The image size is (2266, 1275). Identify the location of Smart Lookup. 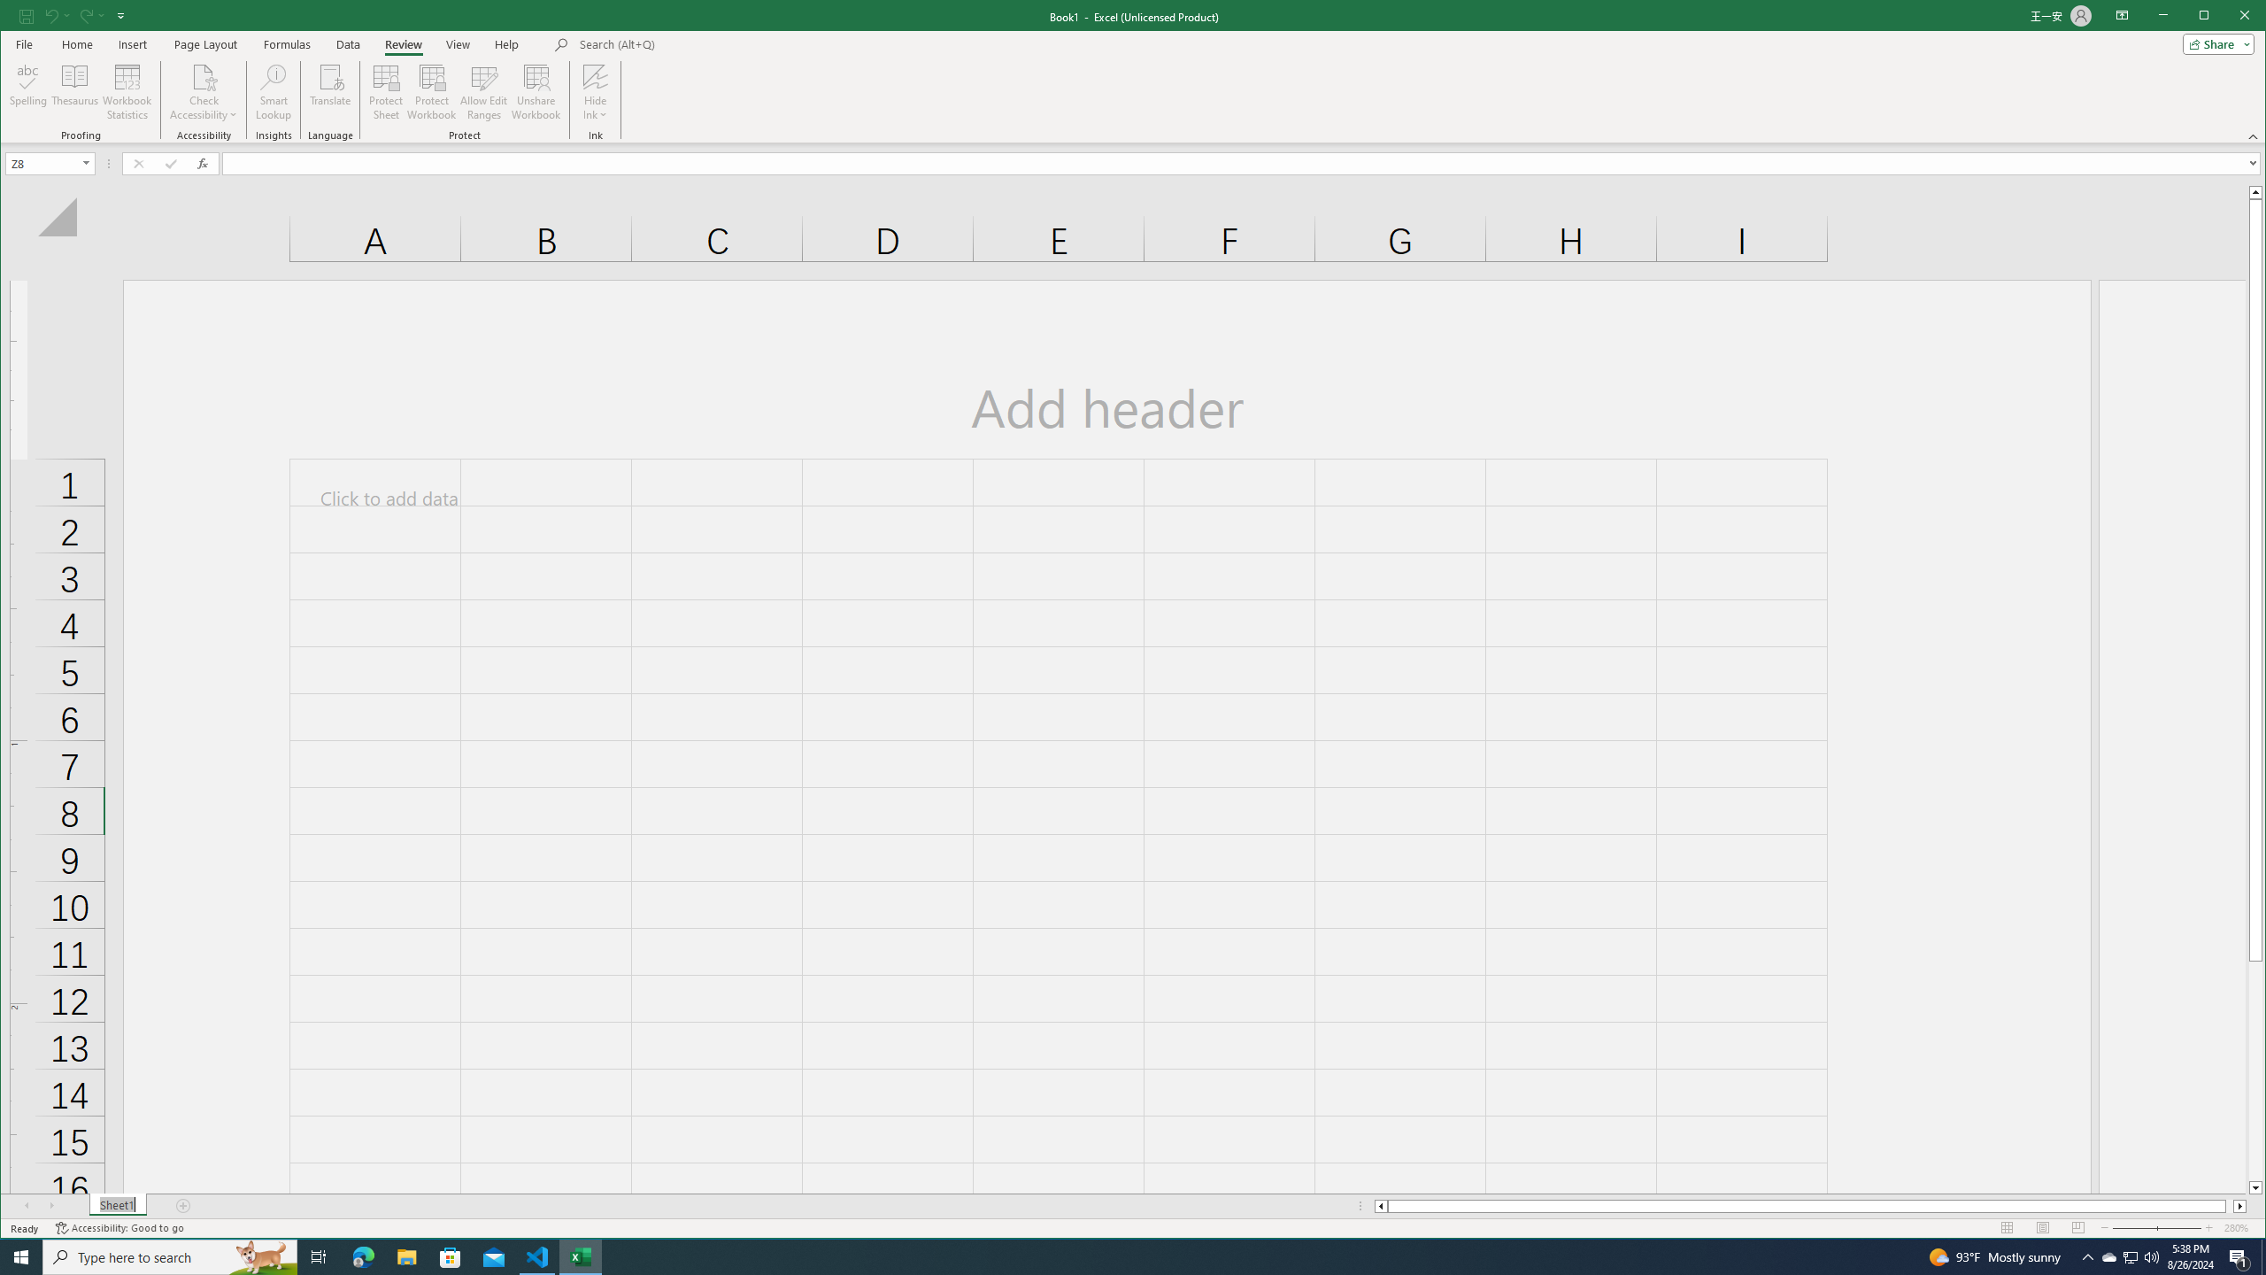
(274, 92).